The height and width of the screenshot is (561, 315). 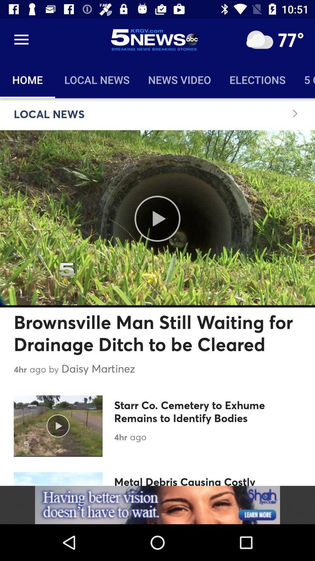 I want to click on know about the advertisement, so click(x=157, y=505).